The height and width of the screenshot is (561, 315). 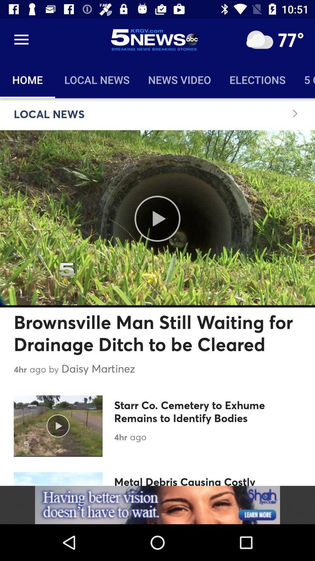 I want to click on know about the advertisement, so click(x=157, y=505).